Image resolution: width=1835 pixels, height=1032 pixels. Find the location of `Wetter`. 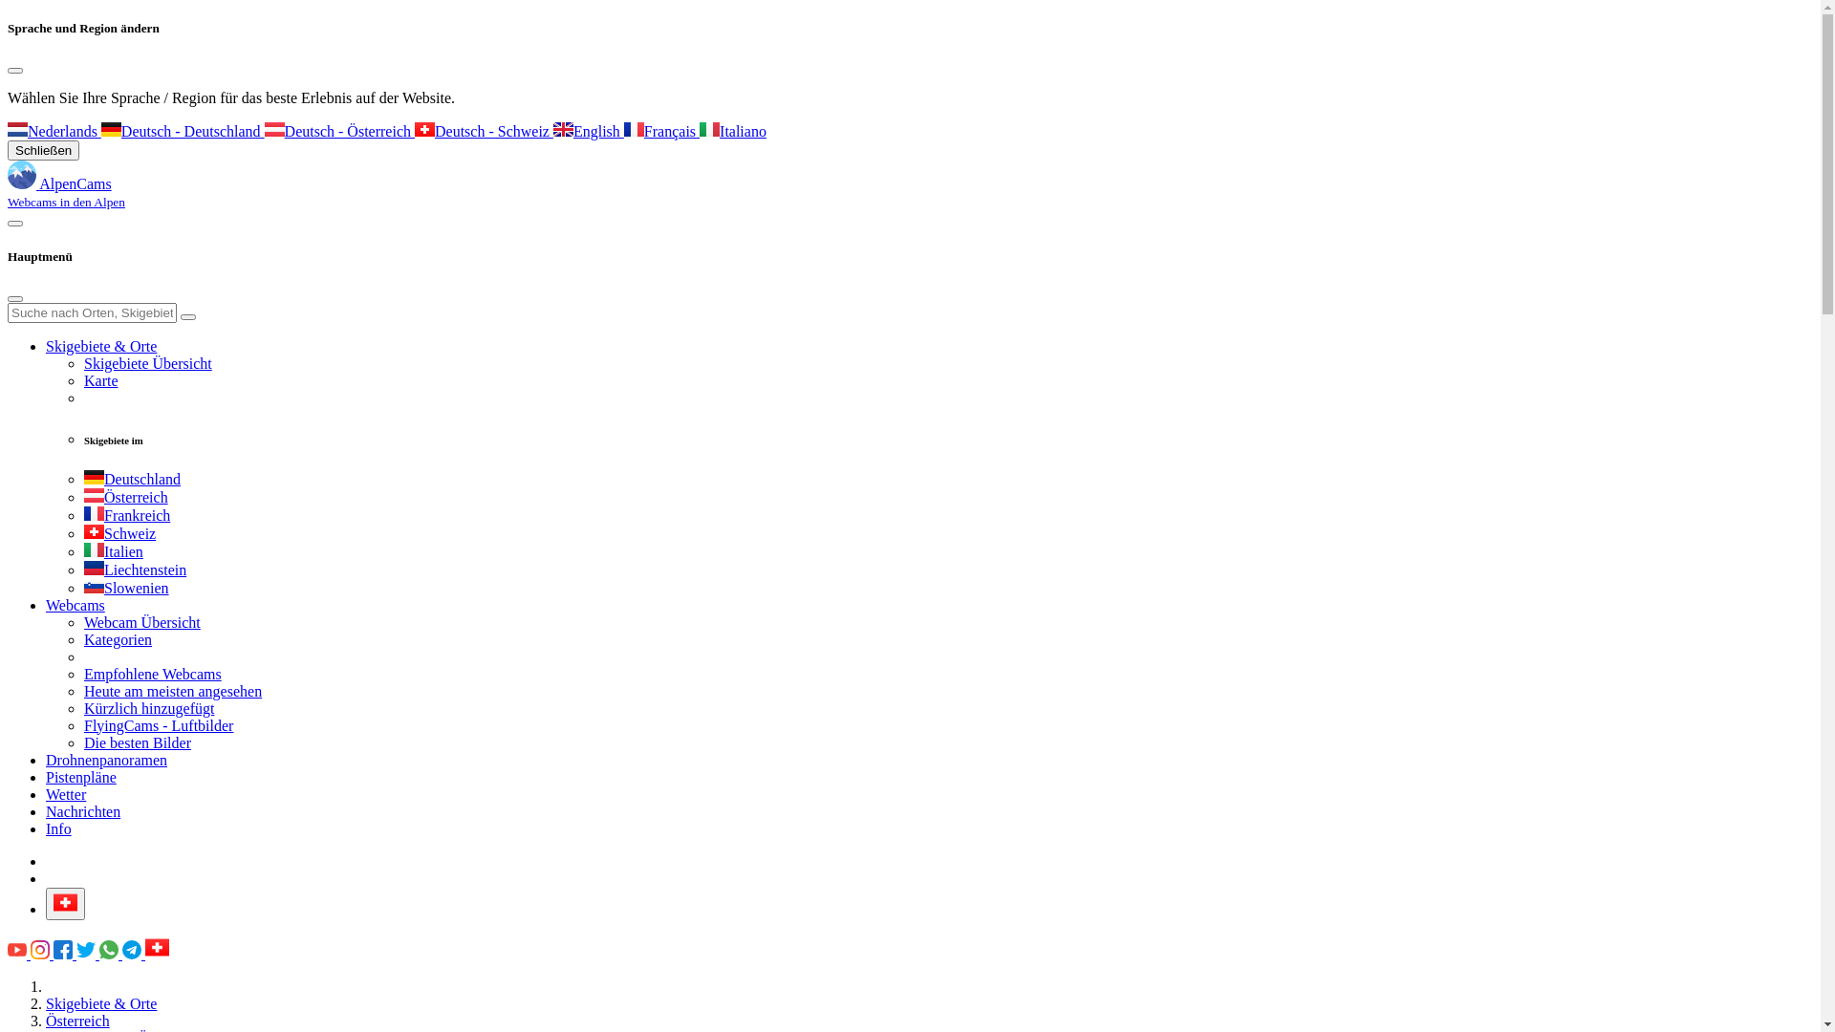

Wetter is located at coordinates (66, 795).